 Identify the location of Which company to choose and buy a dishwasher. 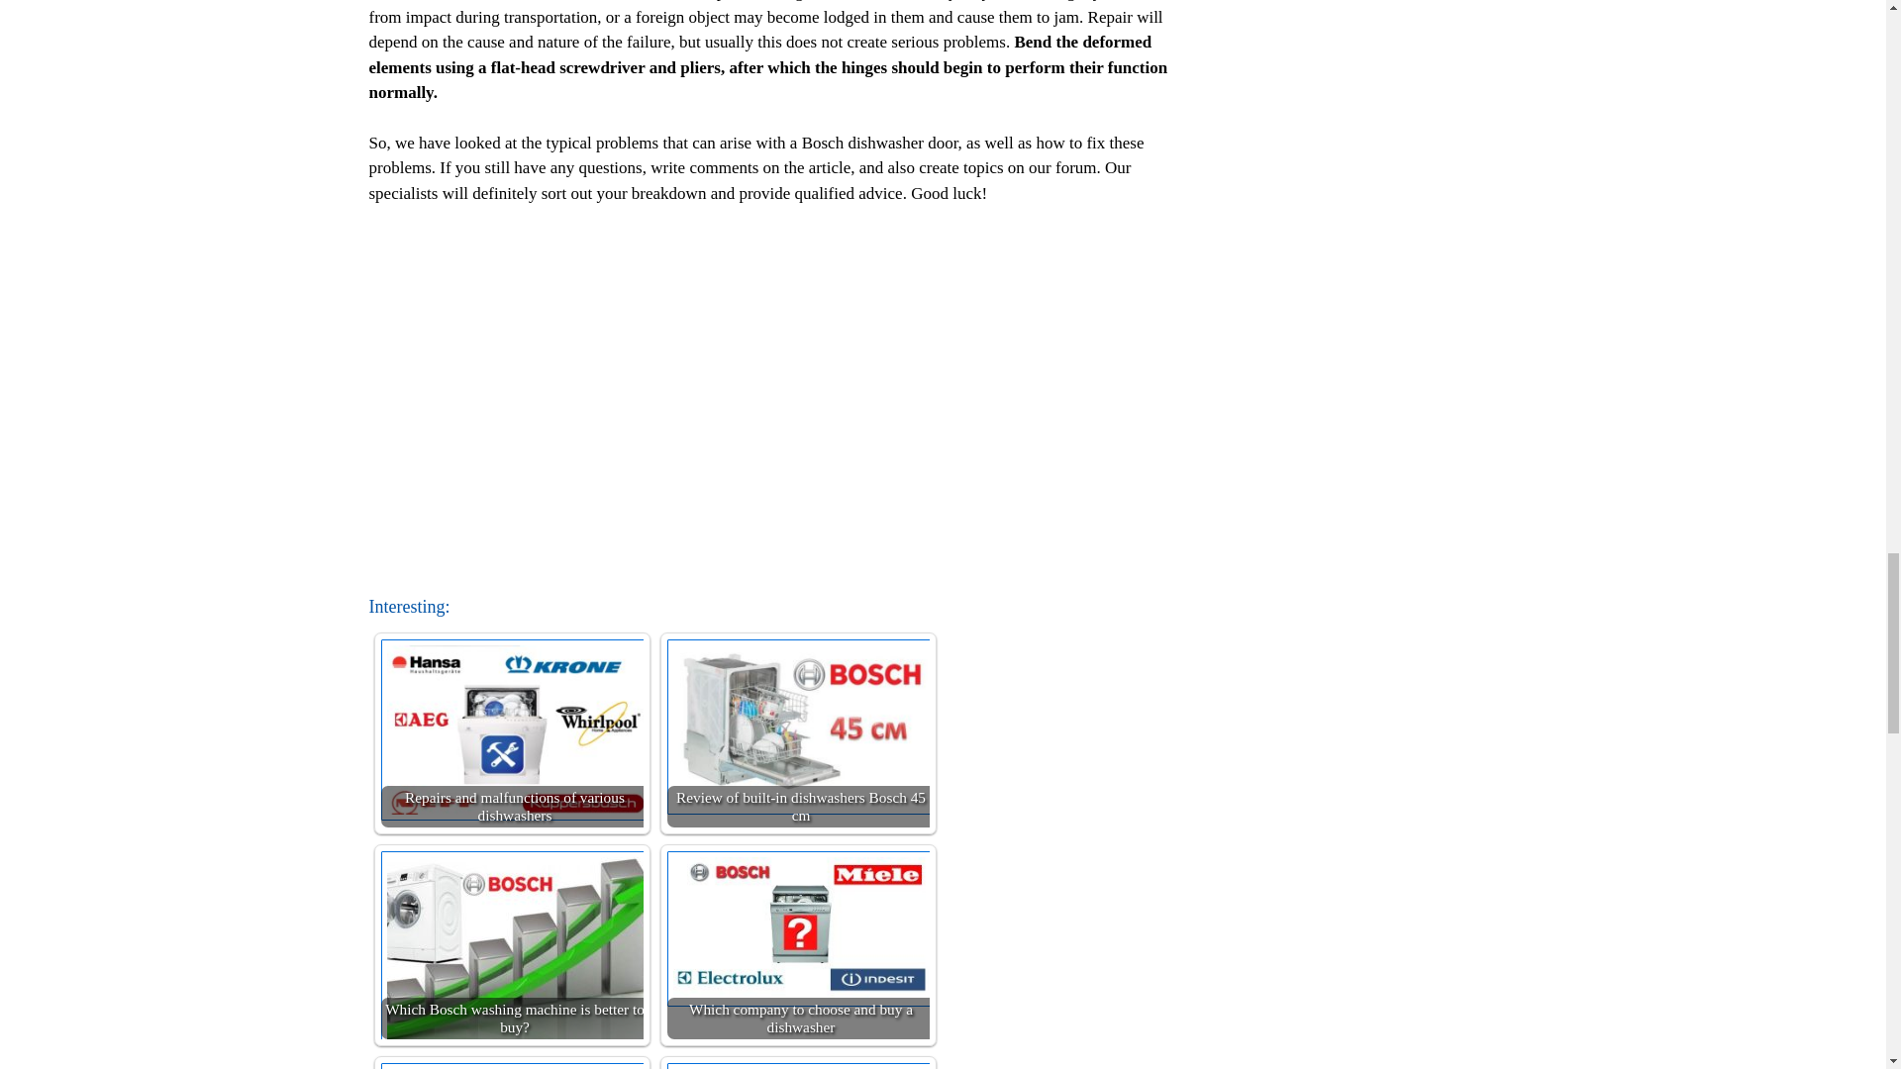
(798, 944).